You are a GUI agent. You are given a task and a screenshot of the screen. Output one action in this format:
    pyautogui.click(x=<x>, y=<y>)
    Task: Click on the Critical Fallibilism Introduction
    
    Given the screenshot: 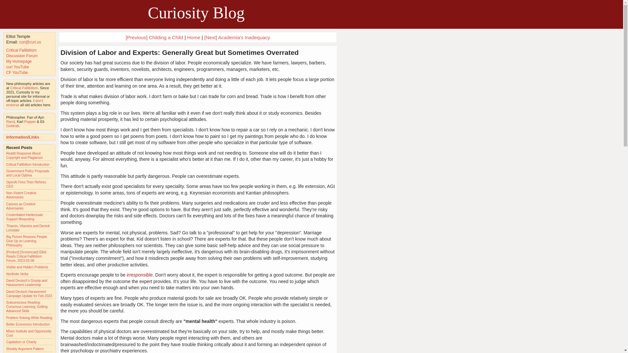 What is the action you would take?
    pyautogui.click(x=28, y=164)
    